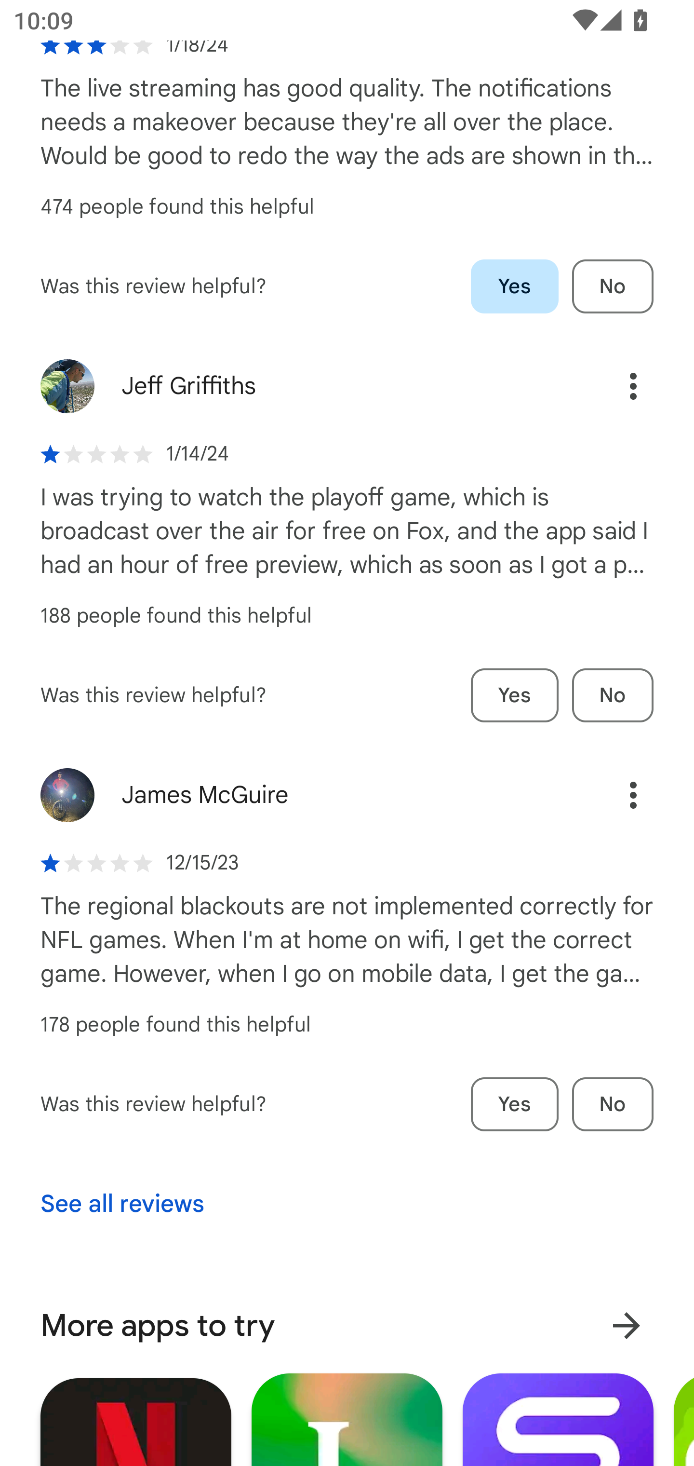 The width and height of the screenshot is (694, 1466). Describe the element at coordinates (626, 1326) in the screenshot. I see `More results for More apps to try` at that location.